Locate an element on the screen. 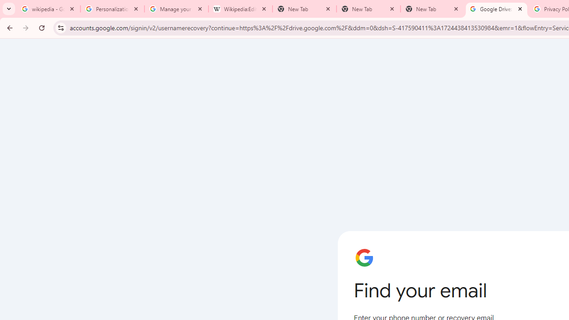  Manage your Location History - Google Search Help is located at coordinates (176, 9).